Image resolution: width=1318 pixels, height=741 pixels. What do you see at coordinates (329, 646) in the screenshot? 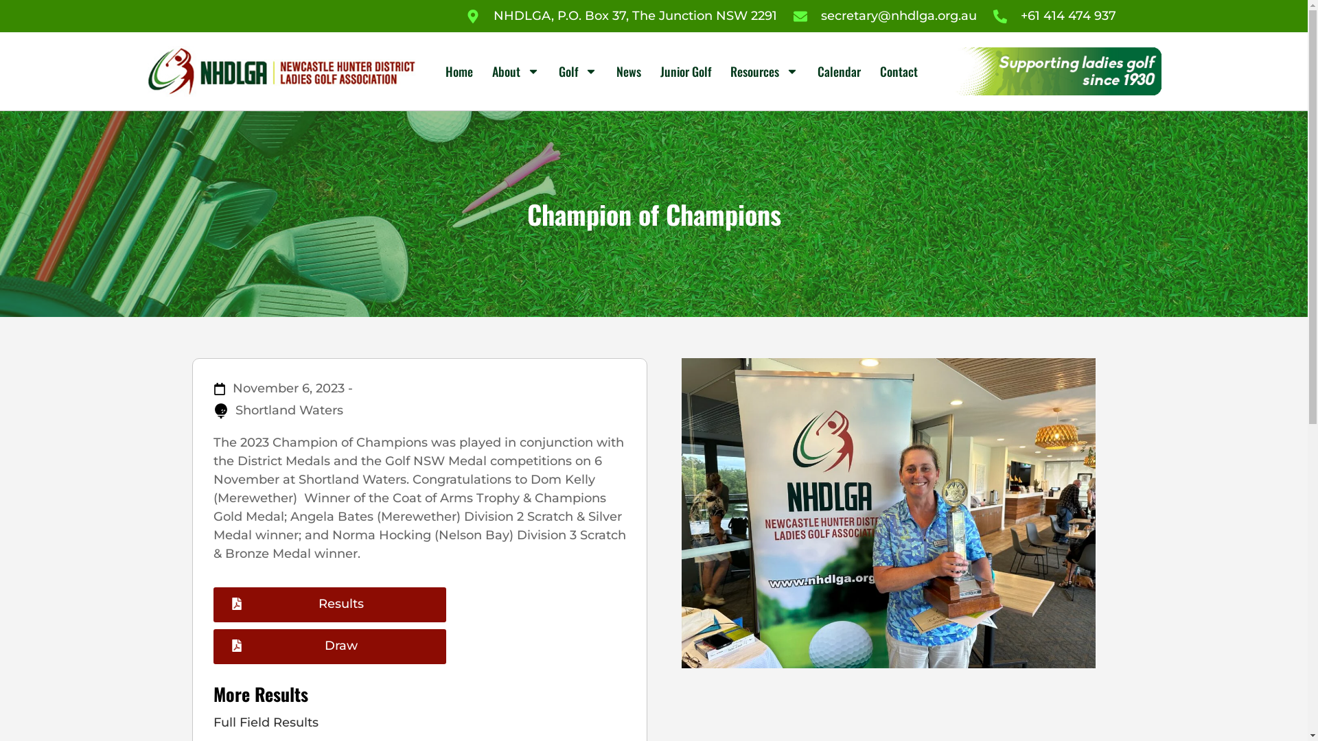
I see `Draw` at bounding box center [329, 646].